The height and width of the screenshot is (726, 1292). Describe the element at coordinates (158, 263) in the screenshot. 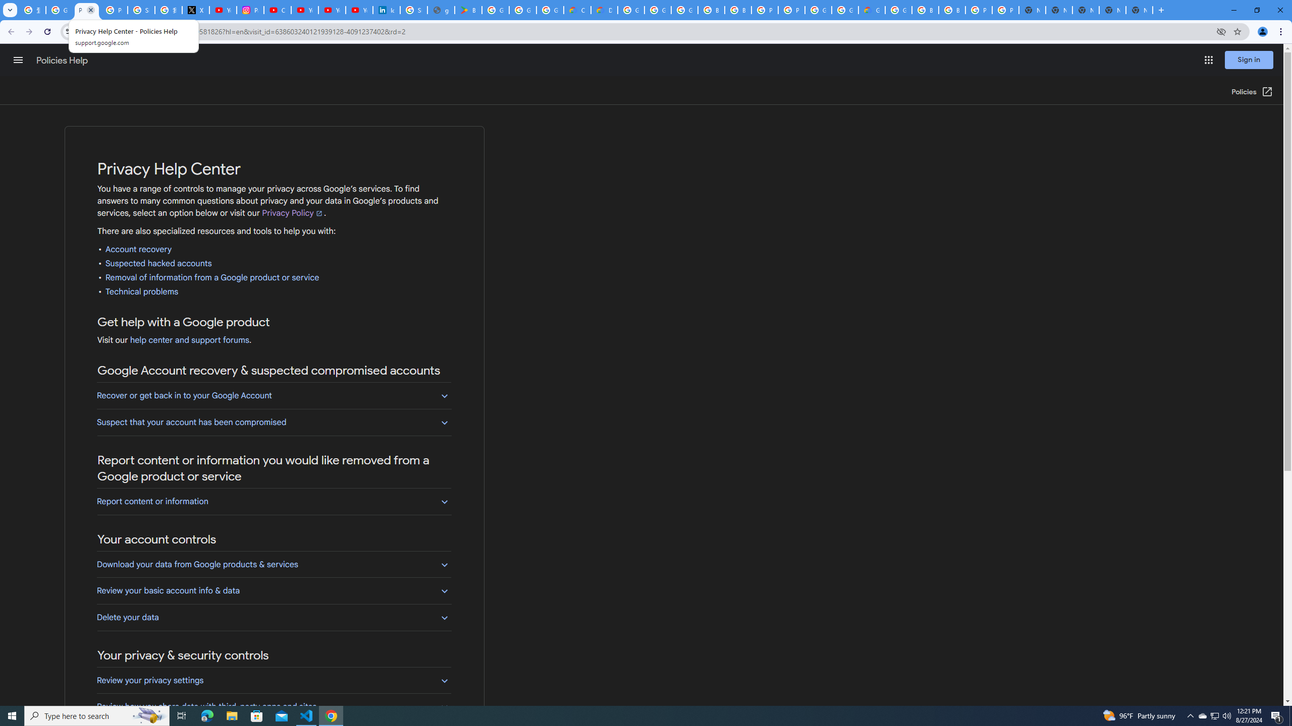

I see `Suspected hacked accounts` at that location.